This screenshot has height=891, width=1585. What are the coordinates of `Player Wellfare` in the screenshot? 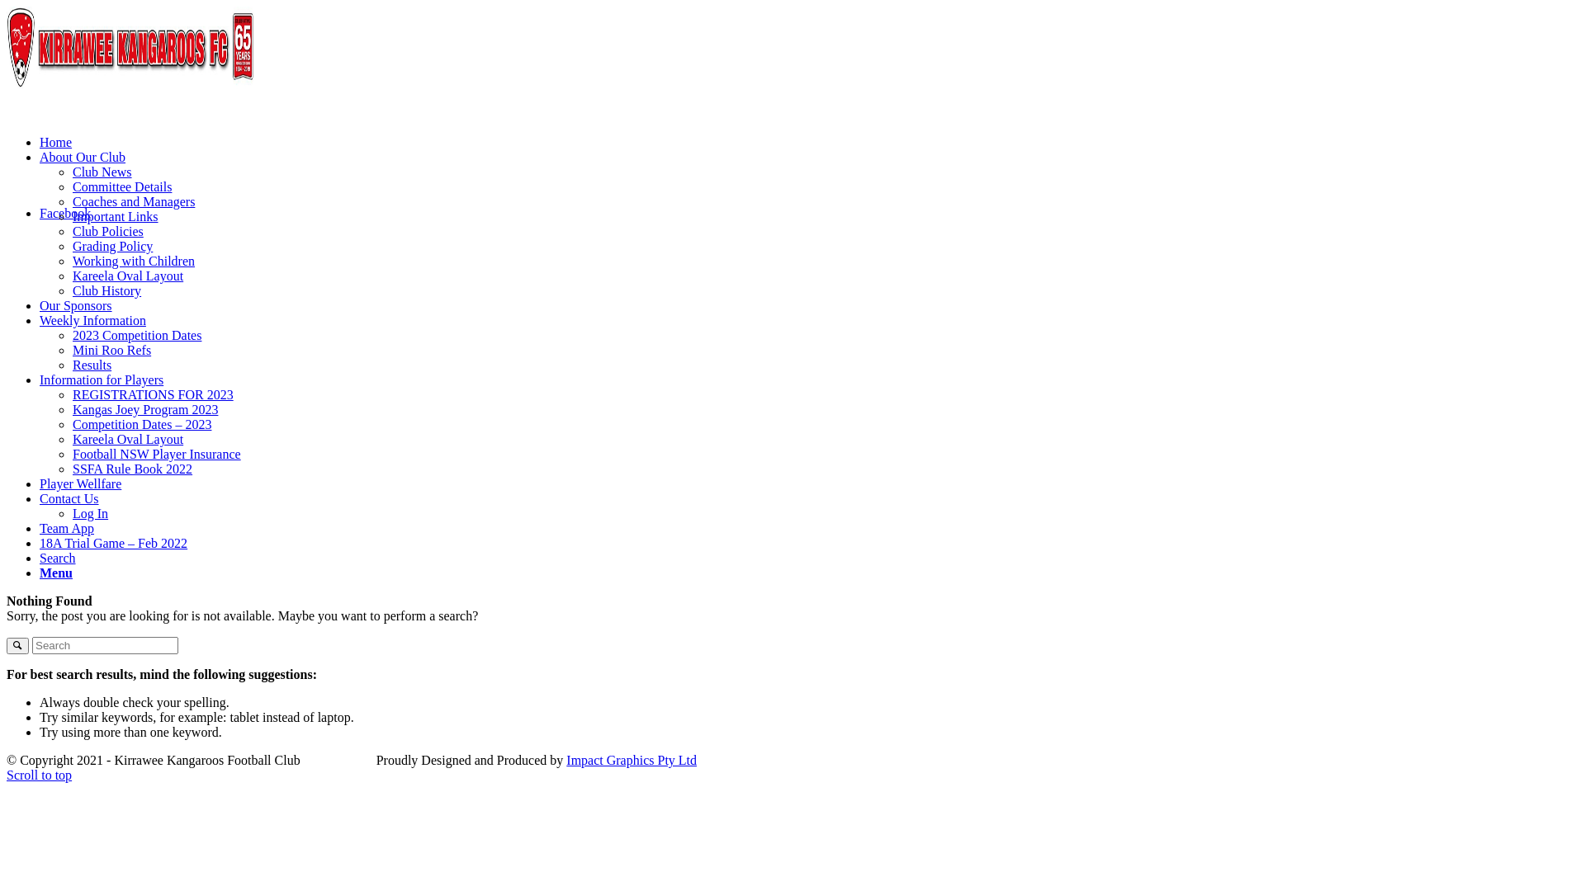 It's located at (81, 483).